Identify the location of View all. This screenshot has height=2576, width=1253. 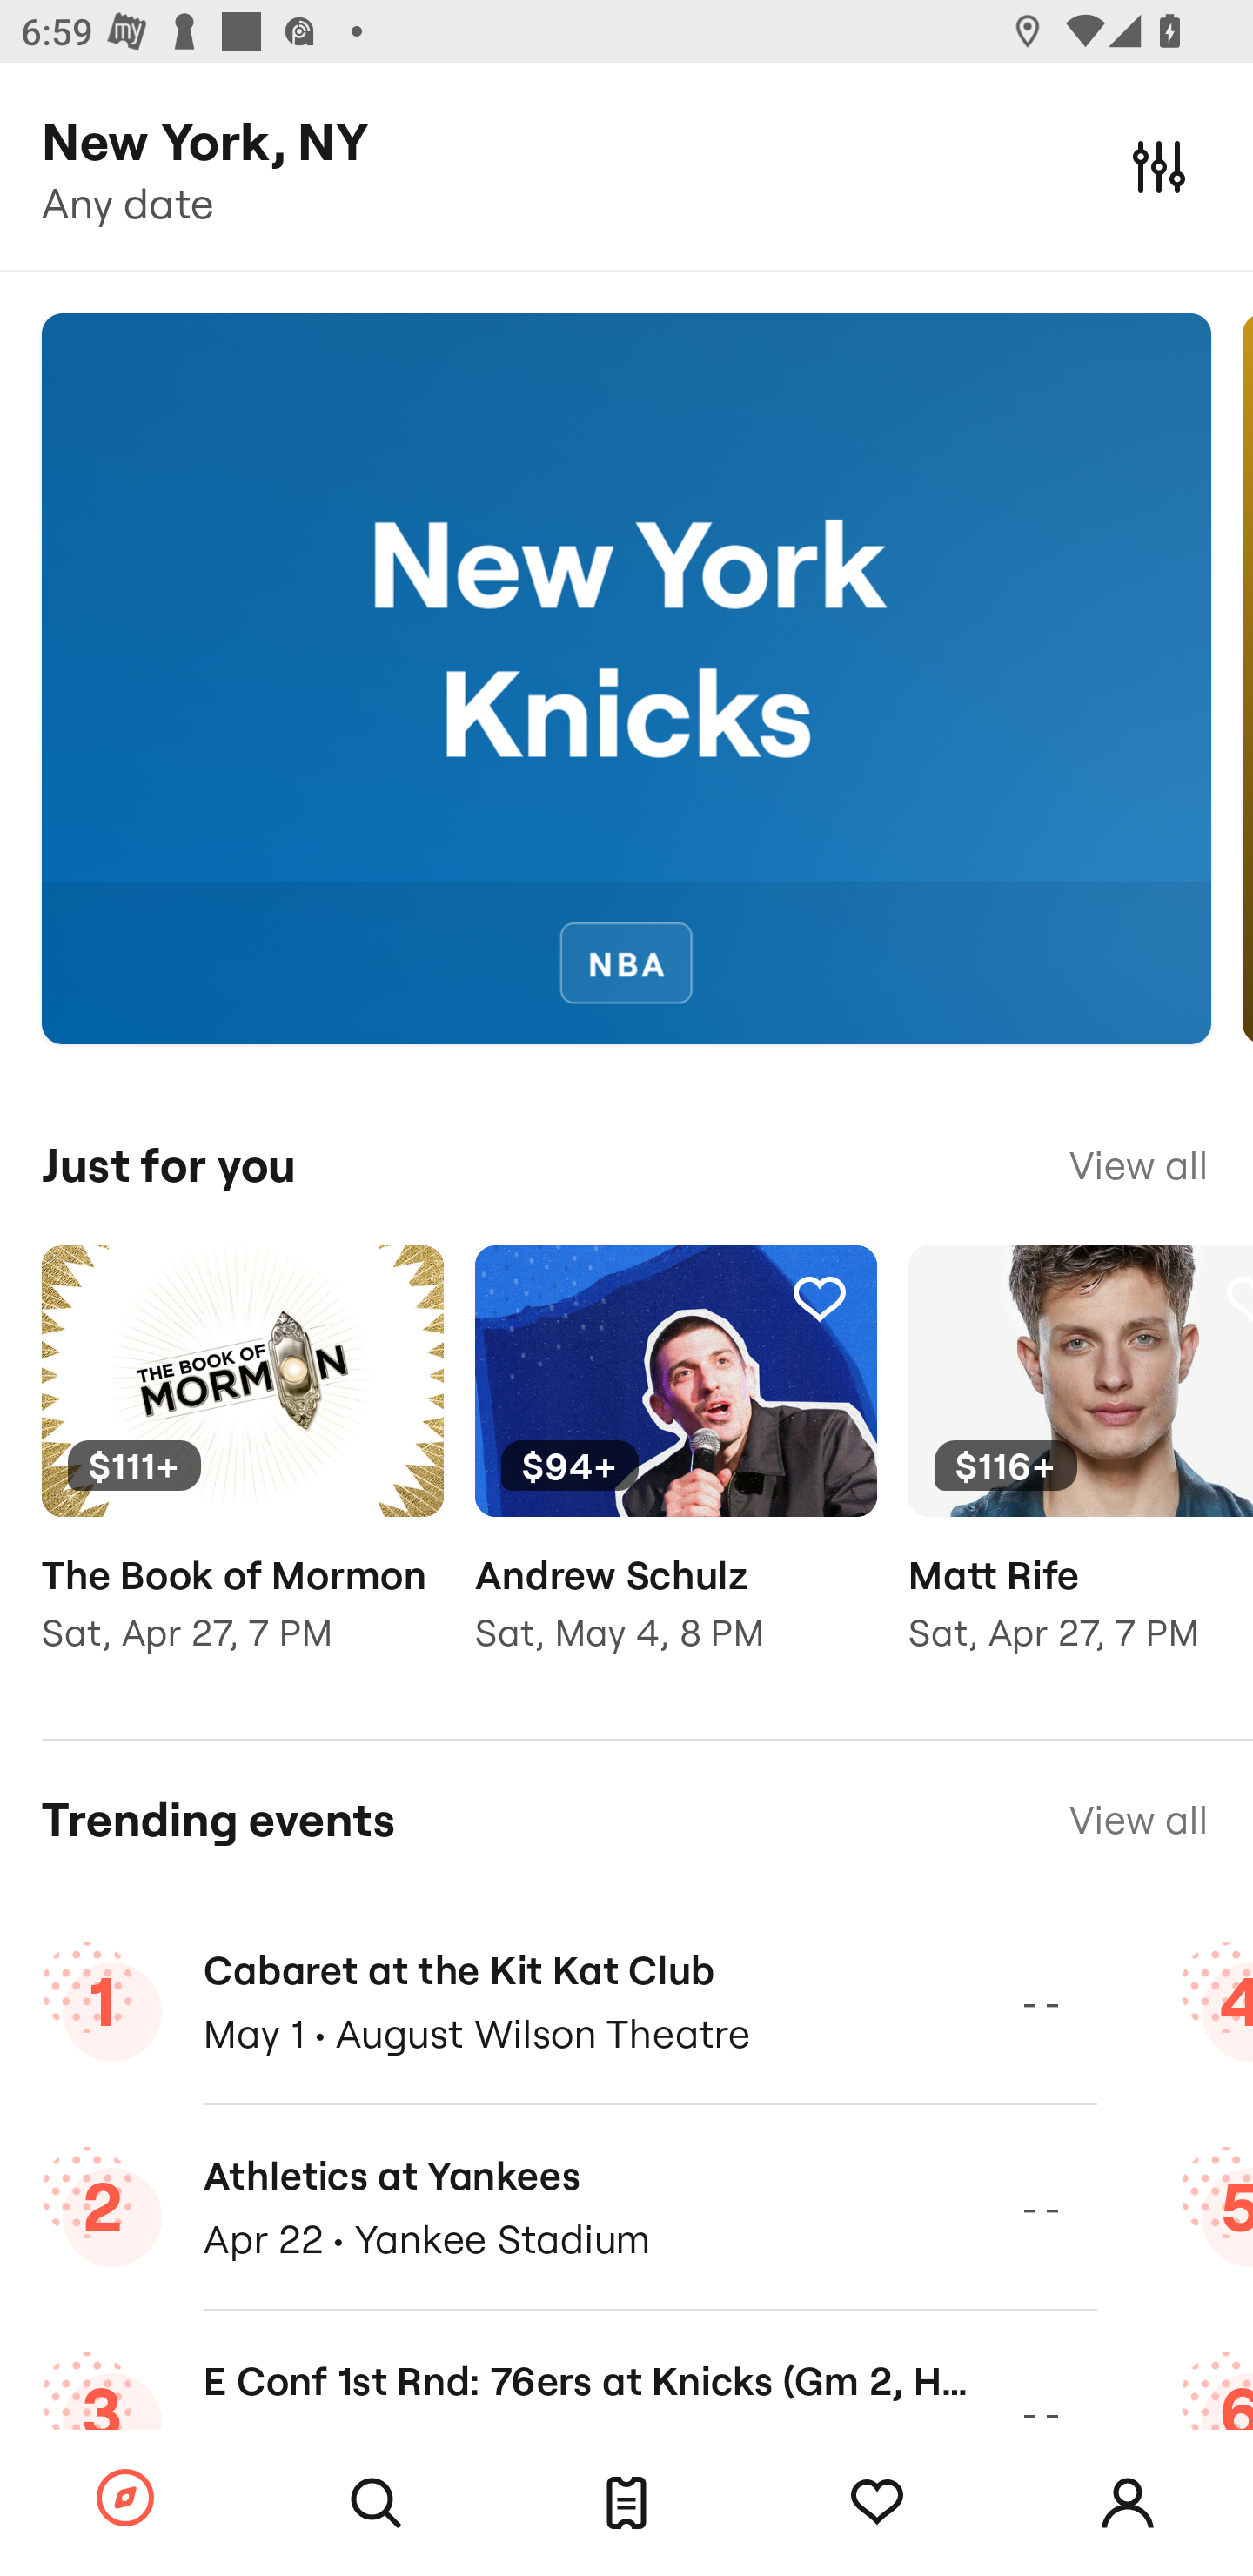
(1138, 1165).